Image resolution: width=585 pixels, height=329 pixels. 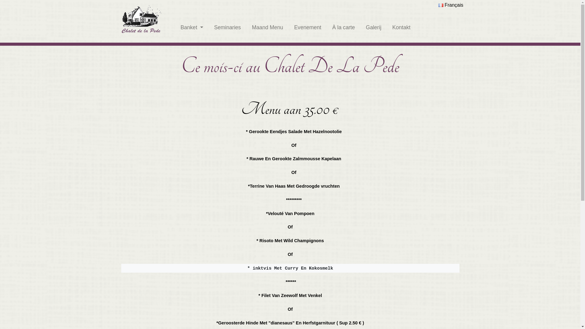 What do you see at coordinates (374, 27) in the screenshot?
I see `Galerij` at bounding box center [374, 27].